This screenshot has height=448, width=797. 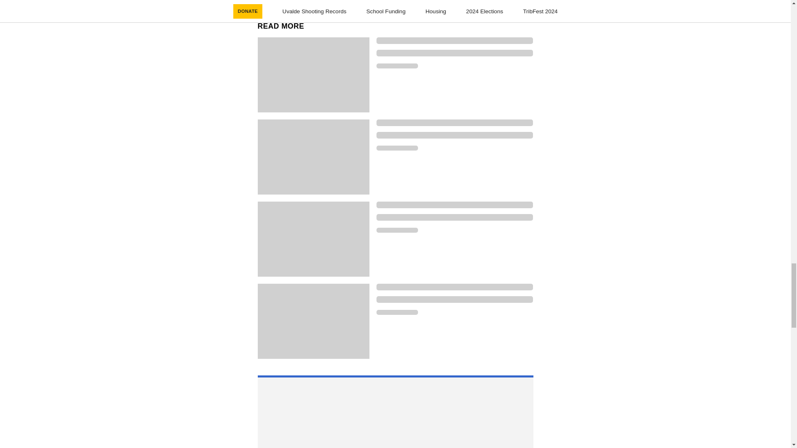 What do you see at coordinates (455, 299) in the screenshot?
I see `Loading indicator` at bounding box center [455, 299].